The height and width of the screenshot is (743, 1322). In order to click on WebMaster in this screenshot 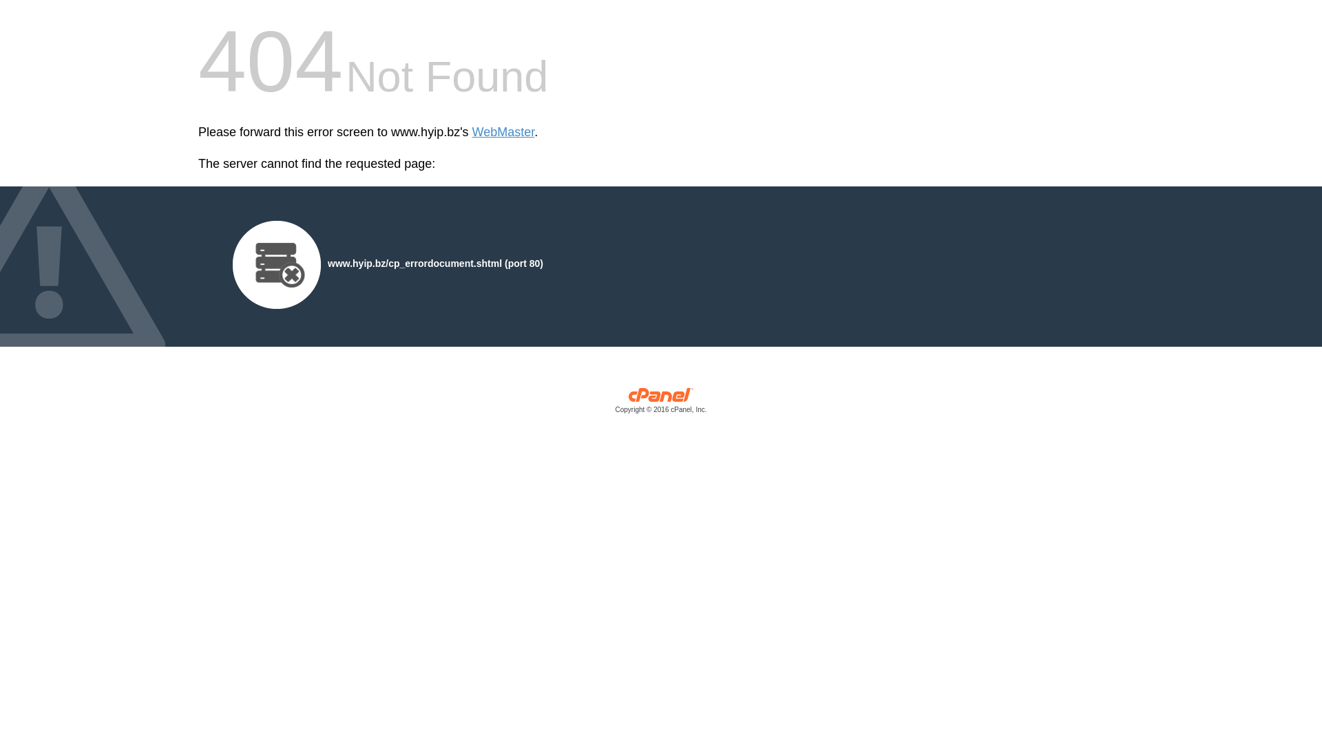, I will do `click(504, 132)`.